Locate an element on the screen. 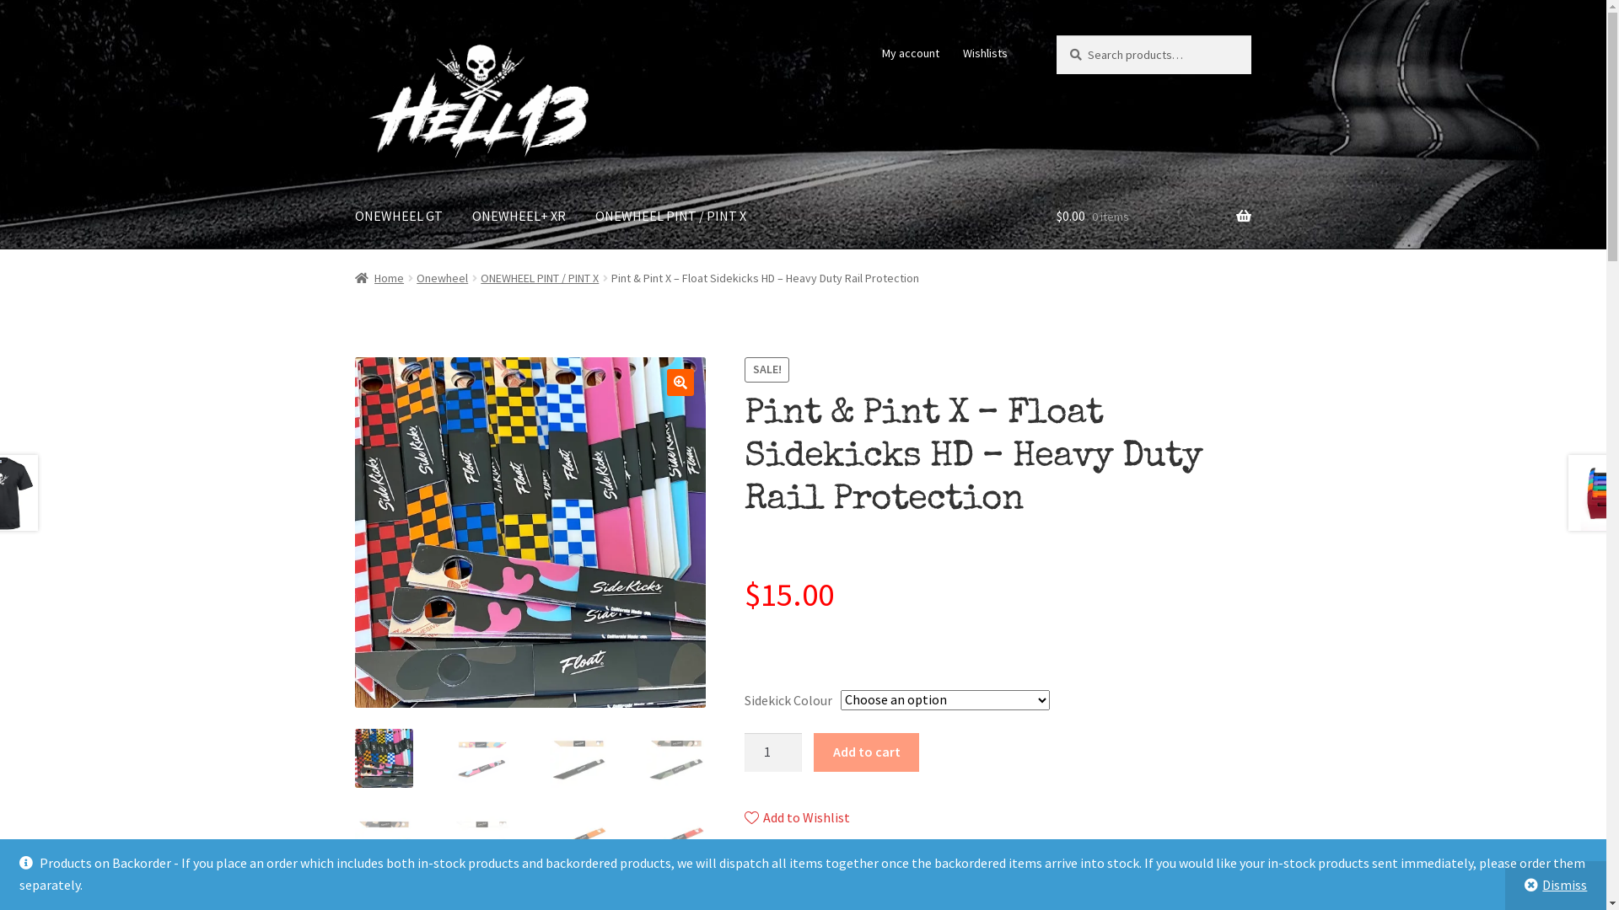  My account is located at coordinates (911, 53).